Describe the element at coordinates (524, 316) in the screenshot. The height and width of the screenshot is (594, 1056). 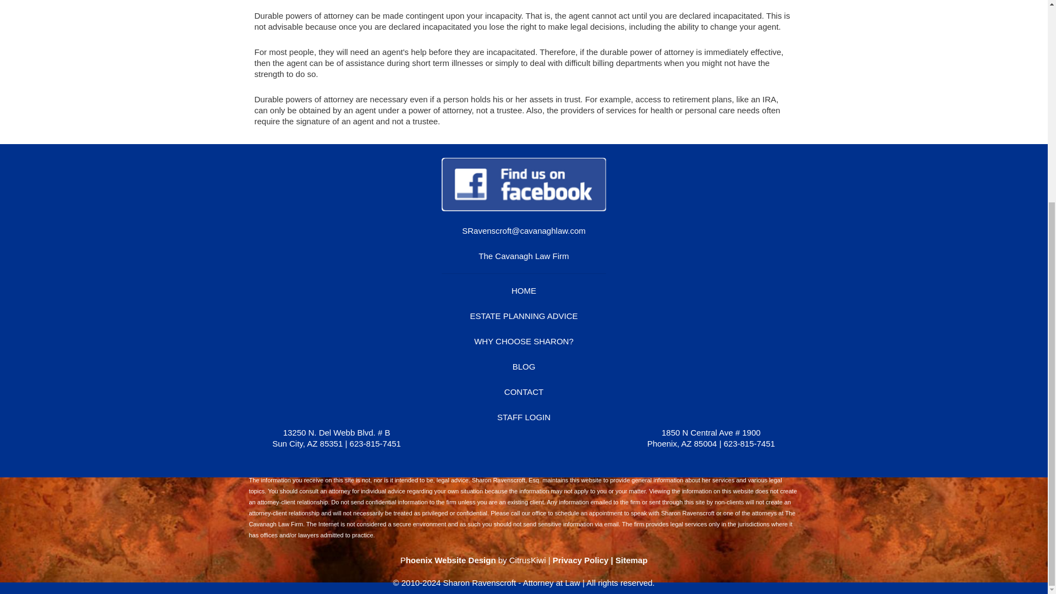
I see `ESTATE PLANNING ADVICE` at that location.